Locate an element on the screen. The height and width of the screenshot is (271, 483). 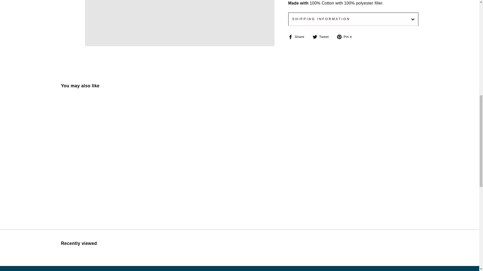
Share on Facebook is located at coordinates (298, 36).